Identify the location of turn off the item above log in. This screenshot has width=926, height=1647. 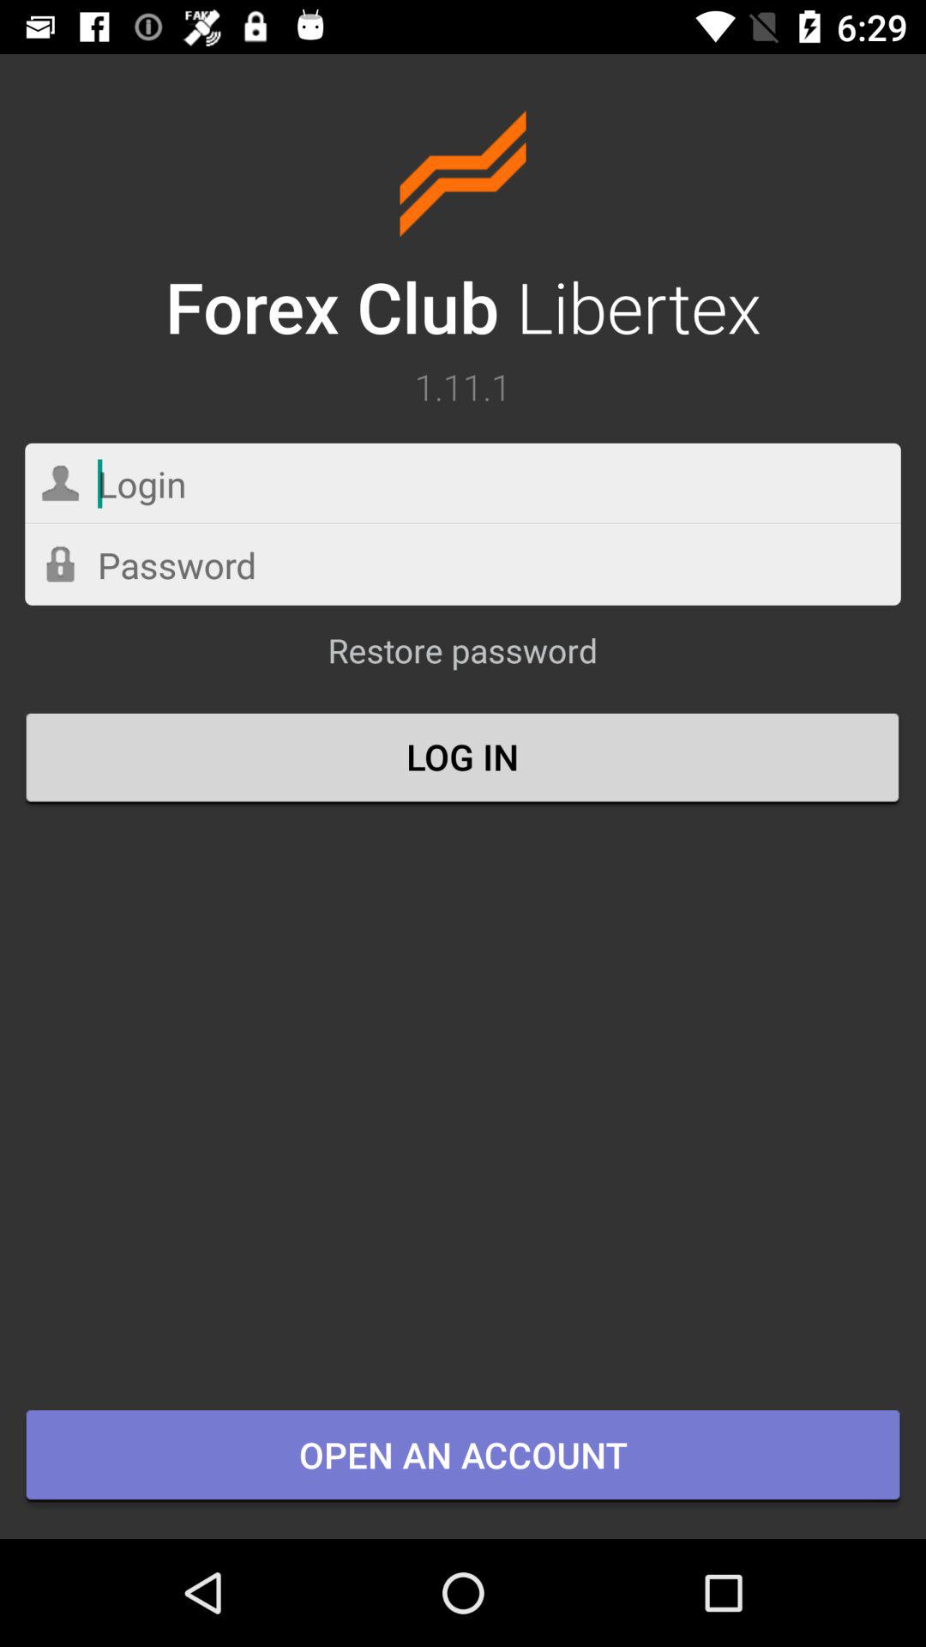
(462, 659).